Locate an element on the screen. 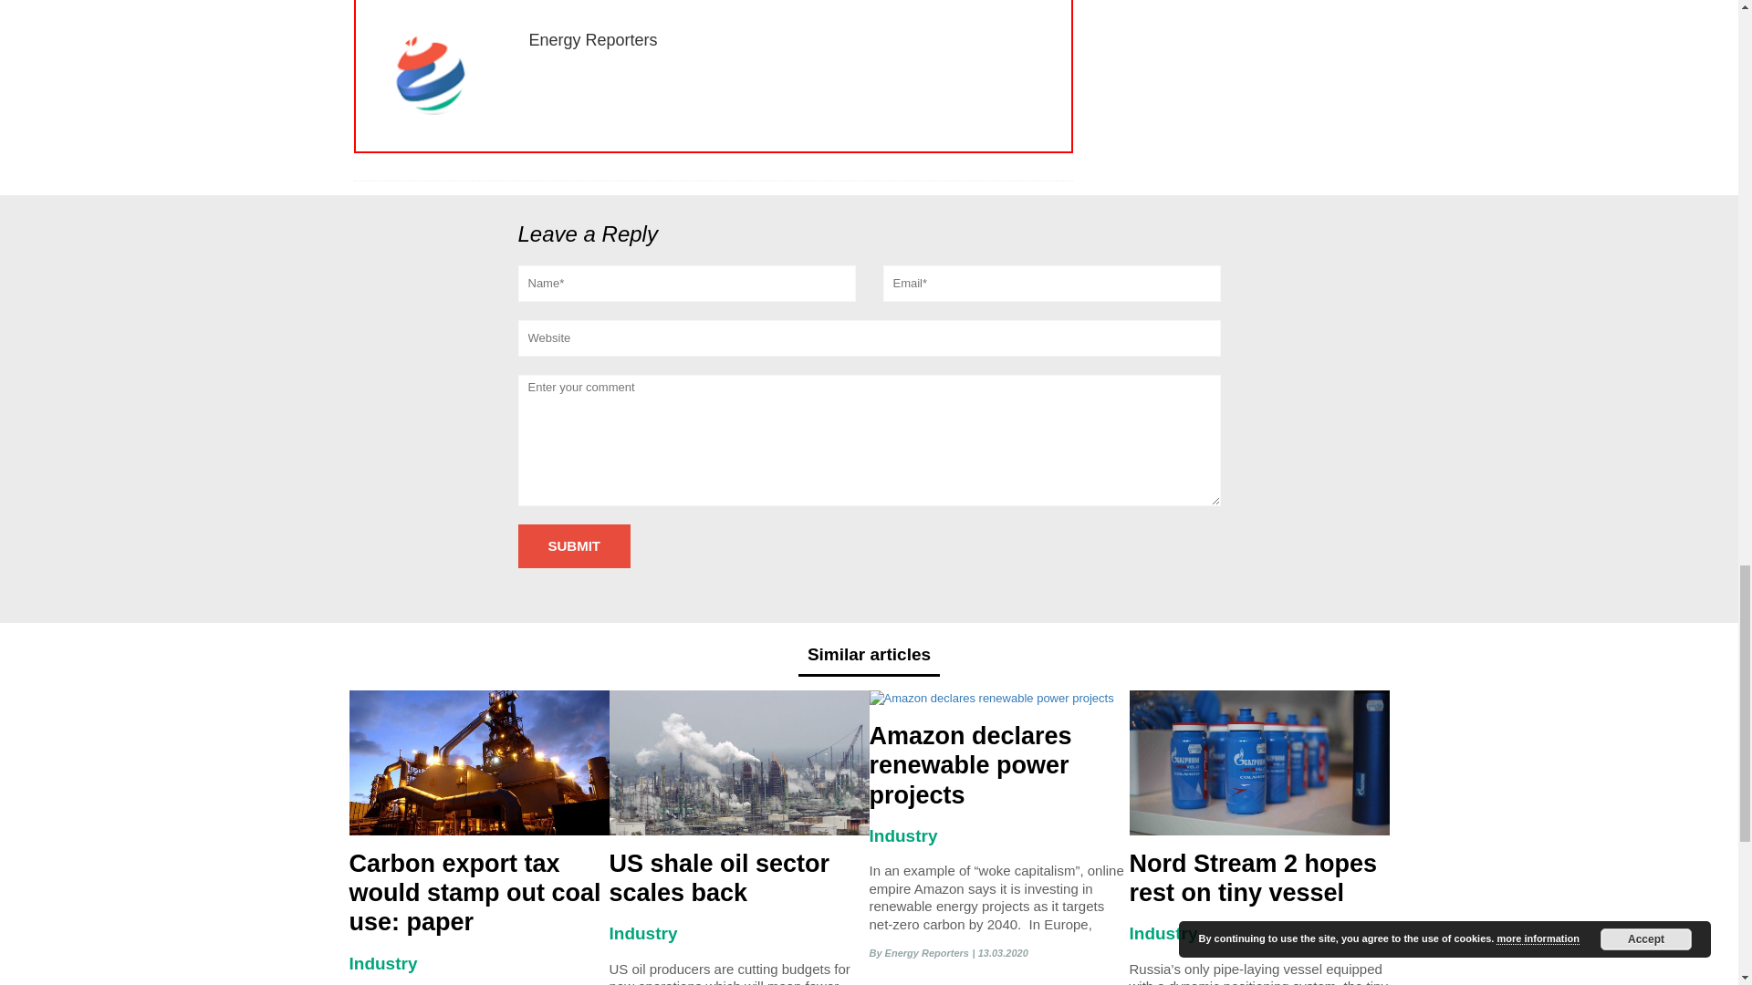 This screenshot has width=1752, height=985. Submit is located at coordinates (575, 546).